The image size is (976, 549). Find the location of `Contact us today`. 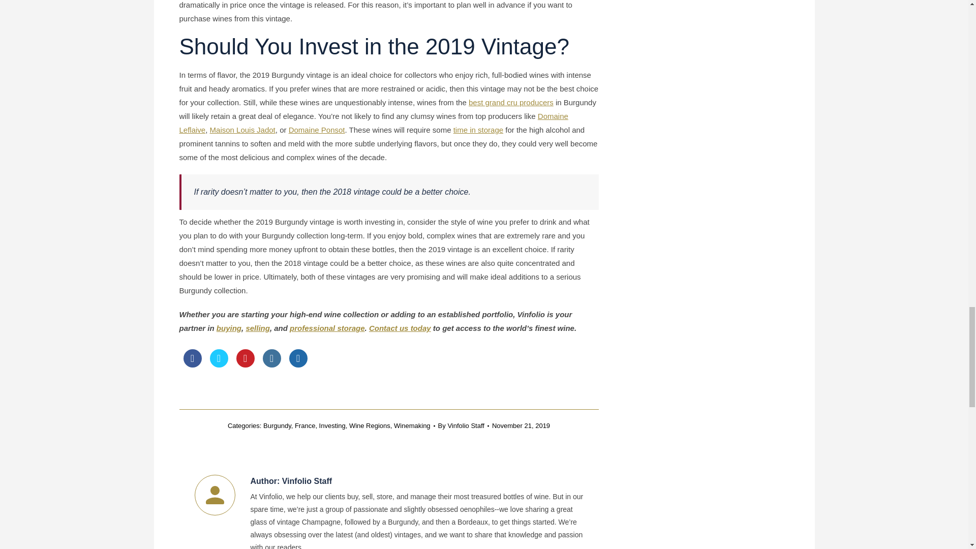

Contact us today is located at coordinates (400, 328).